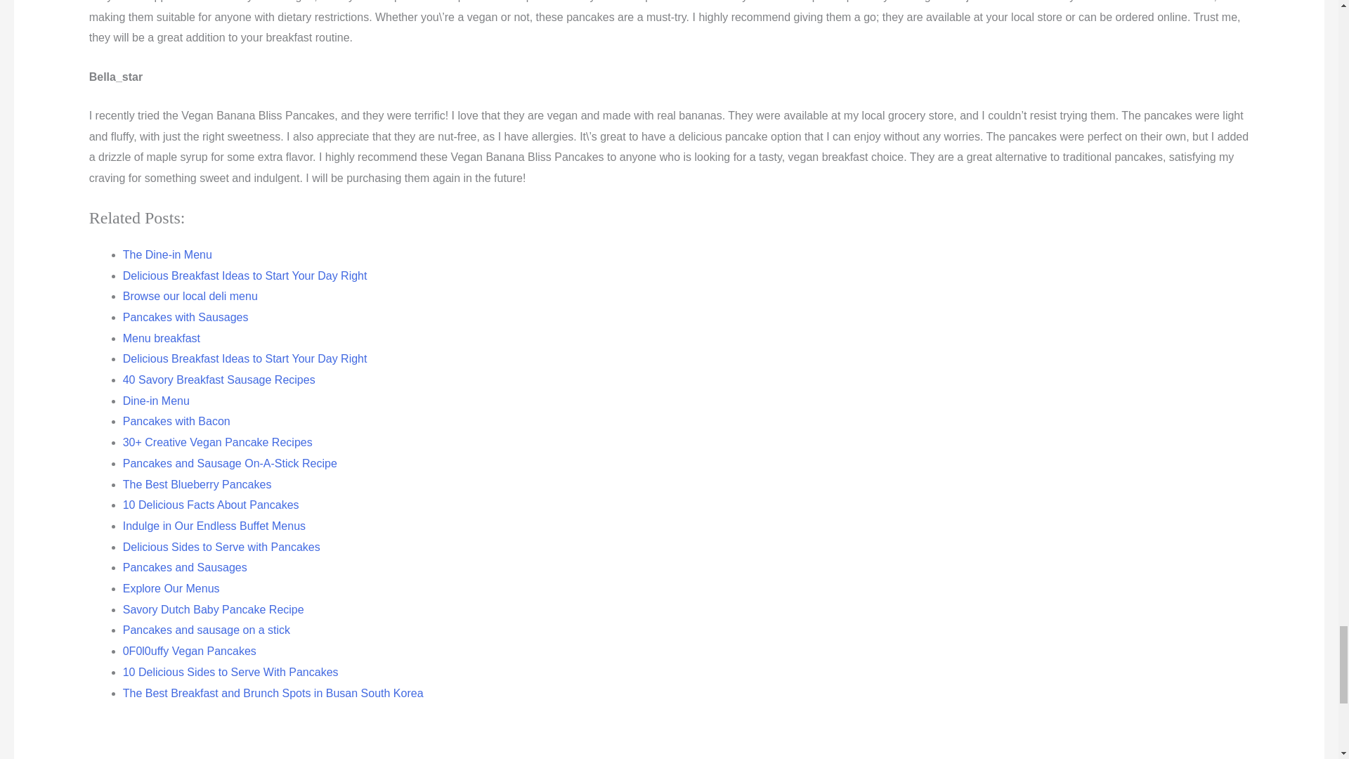  Describe the element at coordinates (245, 358) in the screenshot. I see `Delicious Breakfast Ideas to Start Your Day Right` at that location.